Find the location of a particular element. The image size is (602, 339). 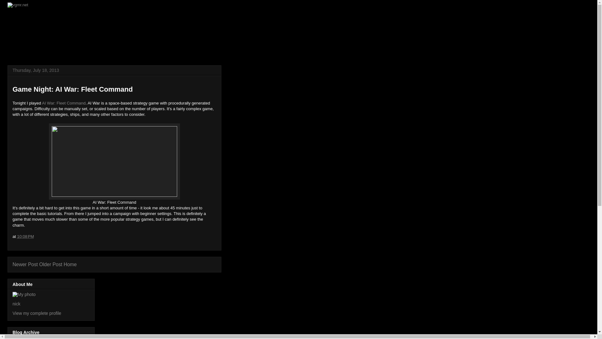

View my complete profile is located at coordinates (37, 313).